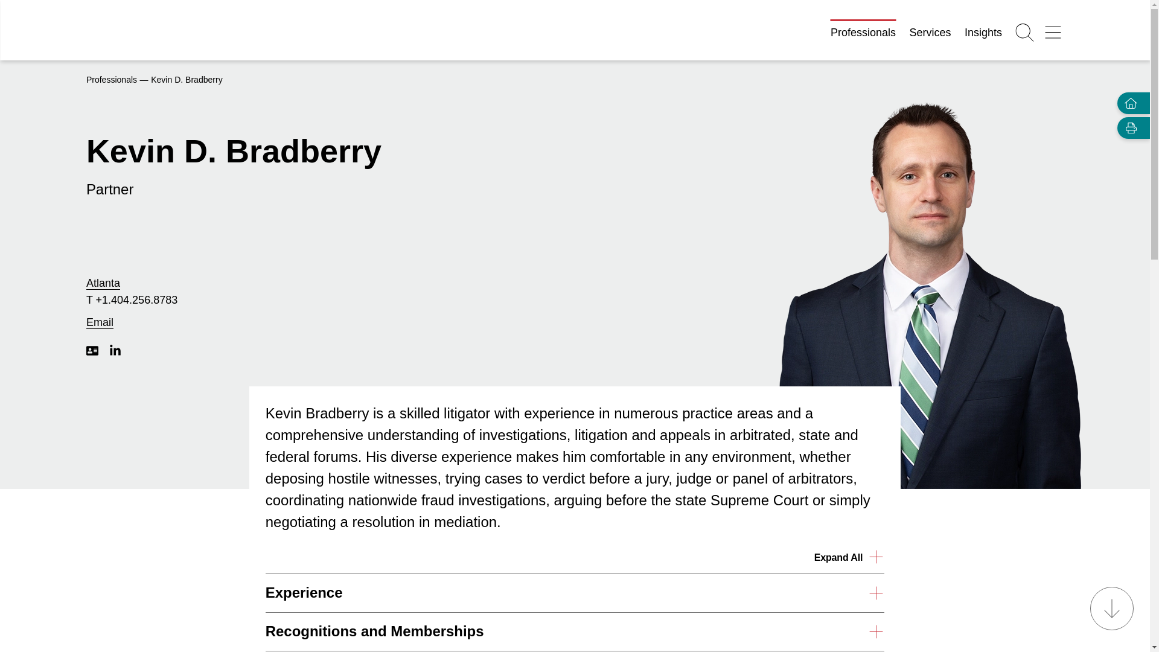 The image size is (1159, 652). What do you see at coordinates (575, 593) in the screenshot?
I see `Experience` at bounding box center [575, 593].